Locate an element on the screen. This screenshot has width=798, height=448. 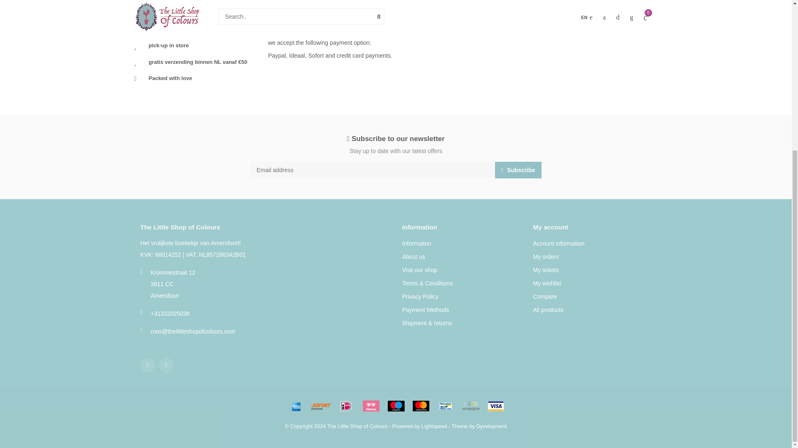
Compare is located at coordinates (545, 297).